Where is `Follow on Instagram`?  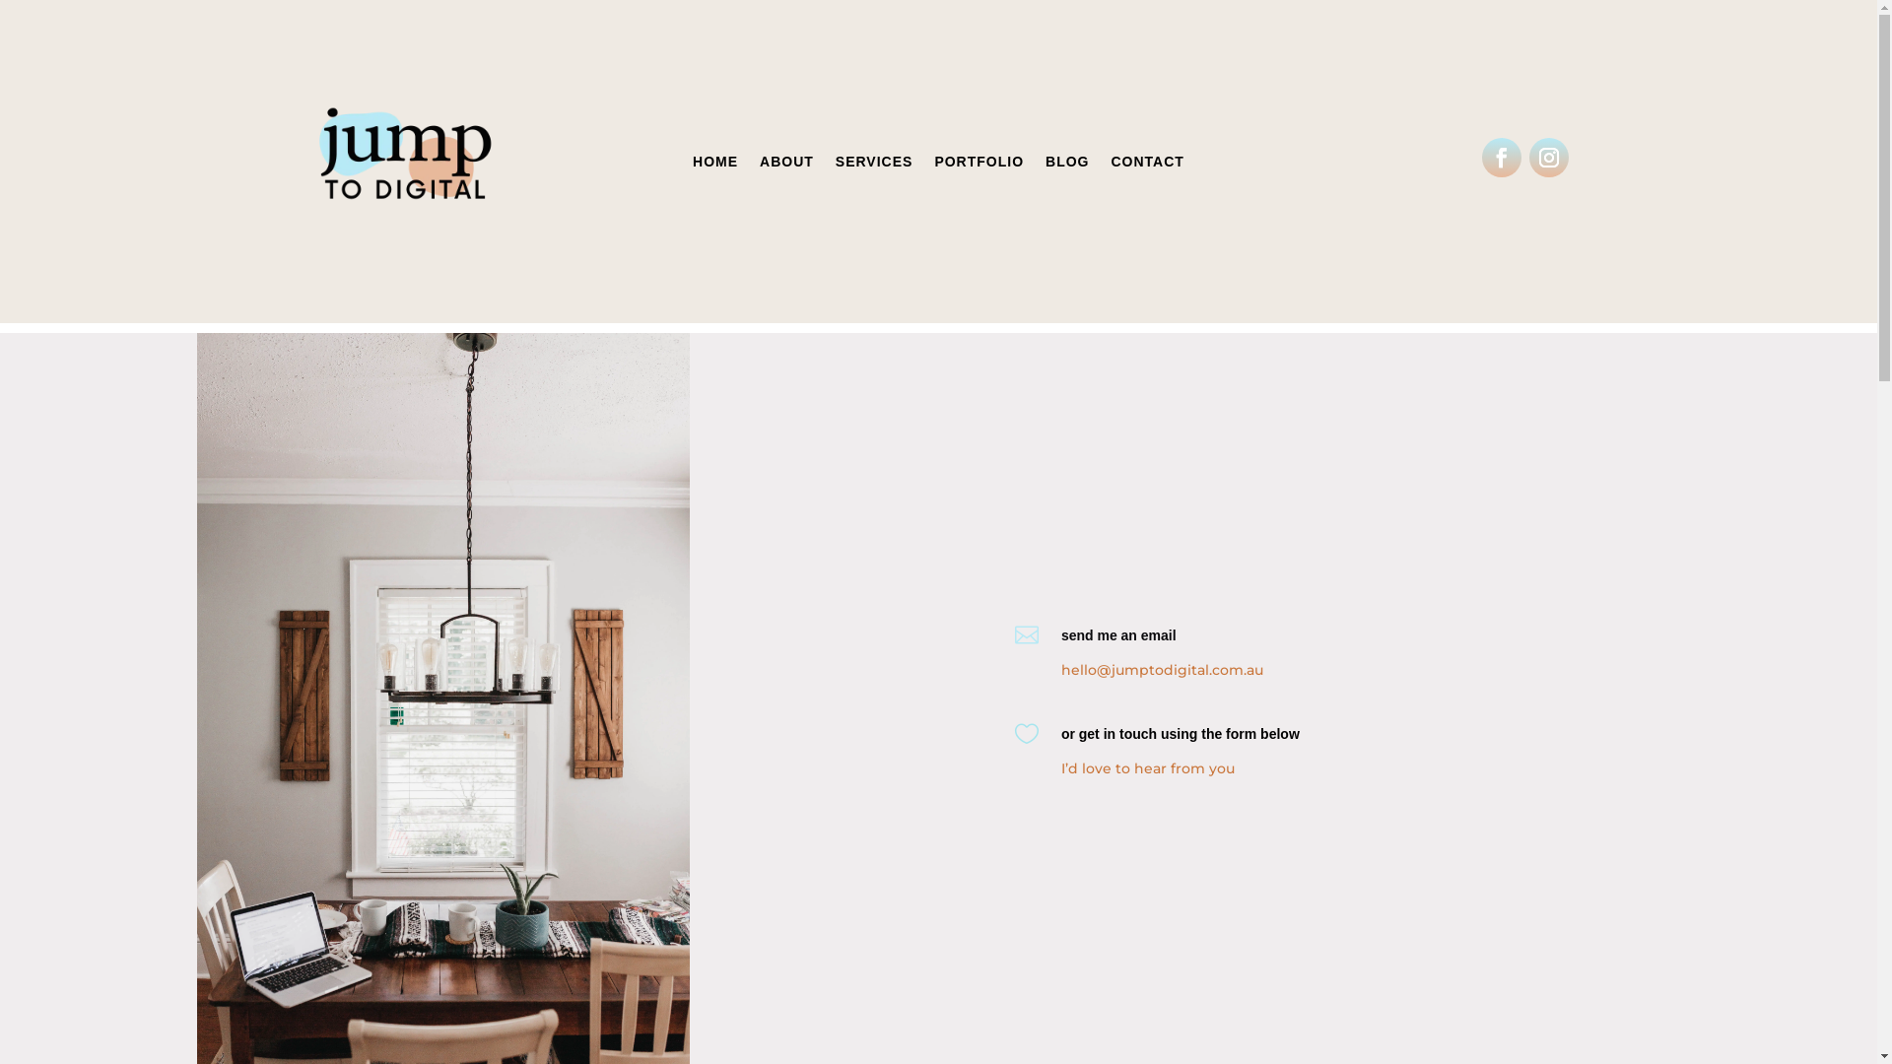 Follow on Instagram is located at coordinates (1549, 158).